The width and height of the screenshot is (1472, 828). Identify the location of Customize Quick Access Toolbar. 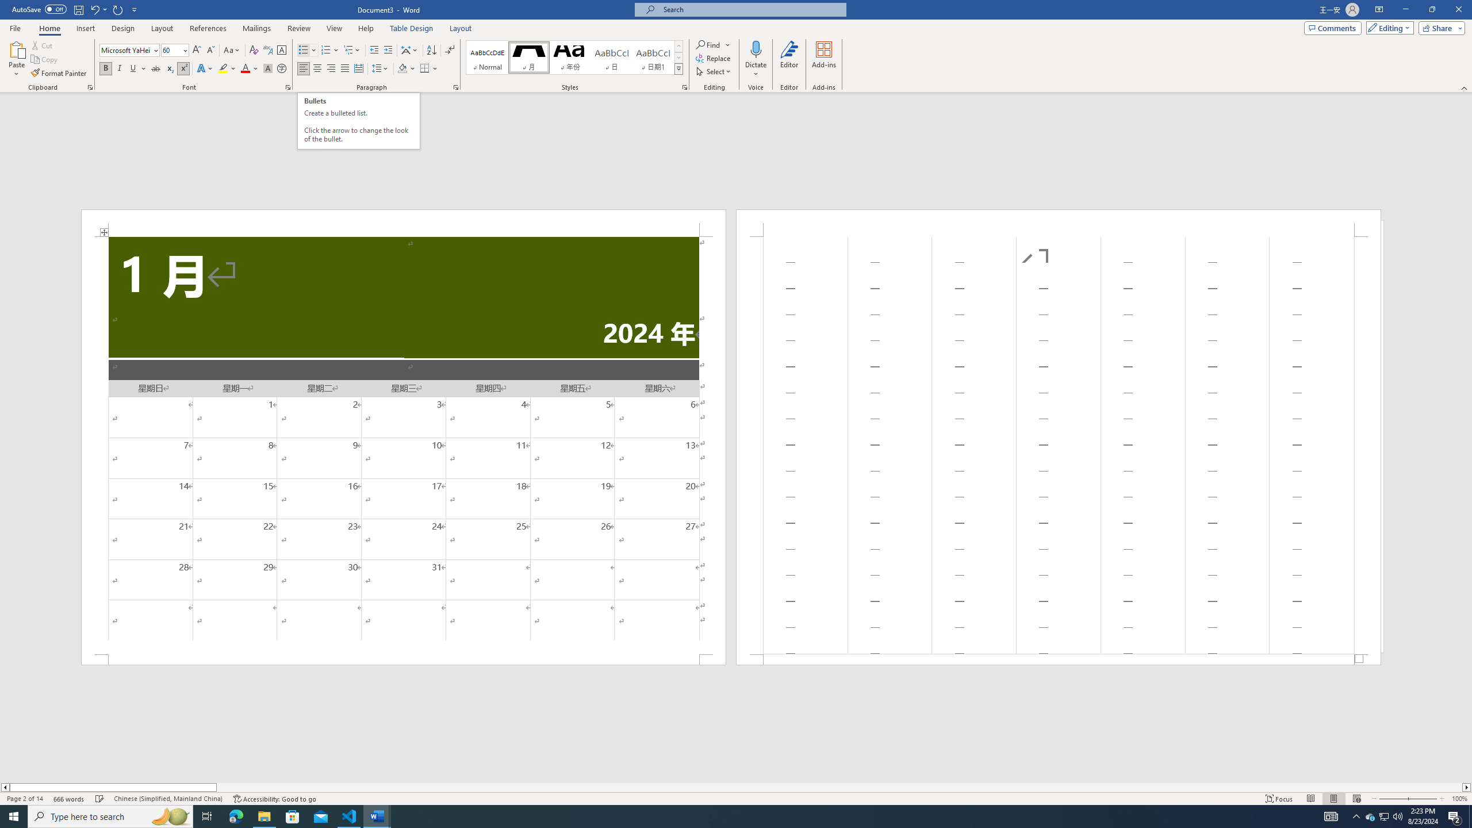
(135, 9).